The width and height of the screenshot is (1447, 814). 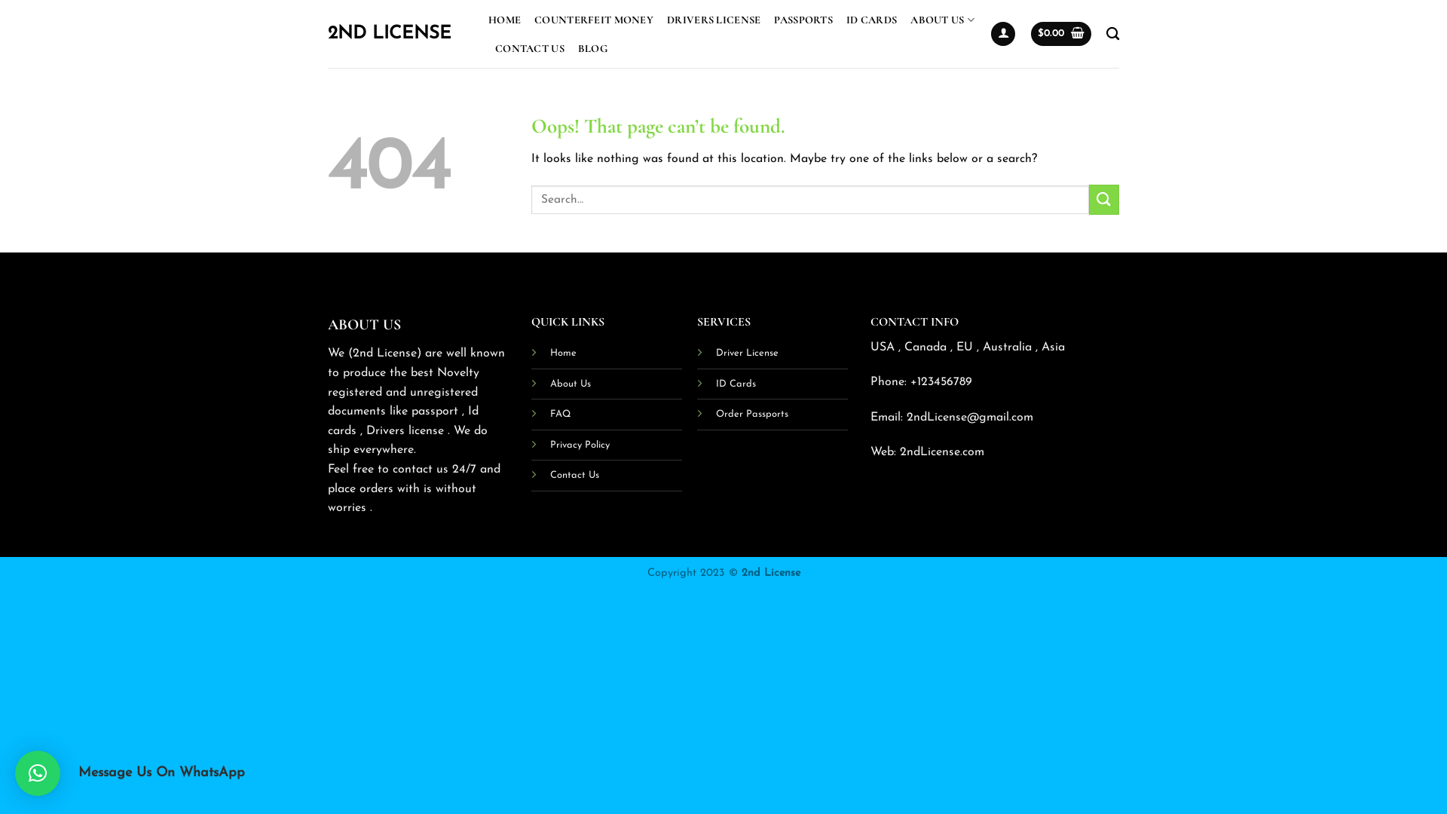 I want to click on Privacy Policy, so click(x=580, y=445).